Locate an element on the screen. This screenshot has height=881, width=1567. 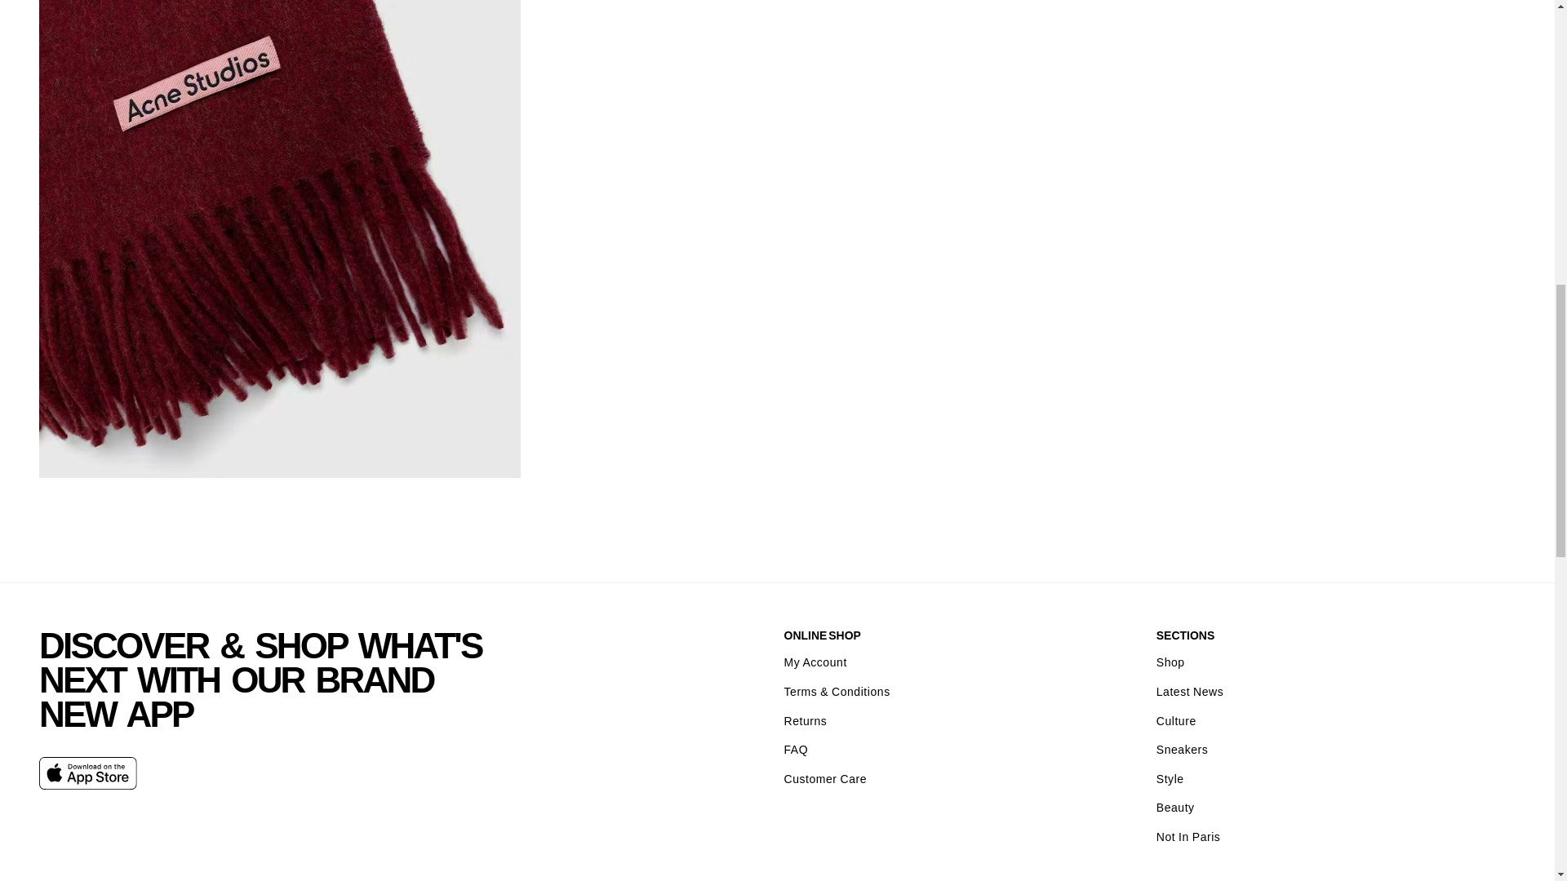
Customer Care is located at coordinates (824, 780).